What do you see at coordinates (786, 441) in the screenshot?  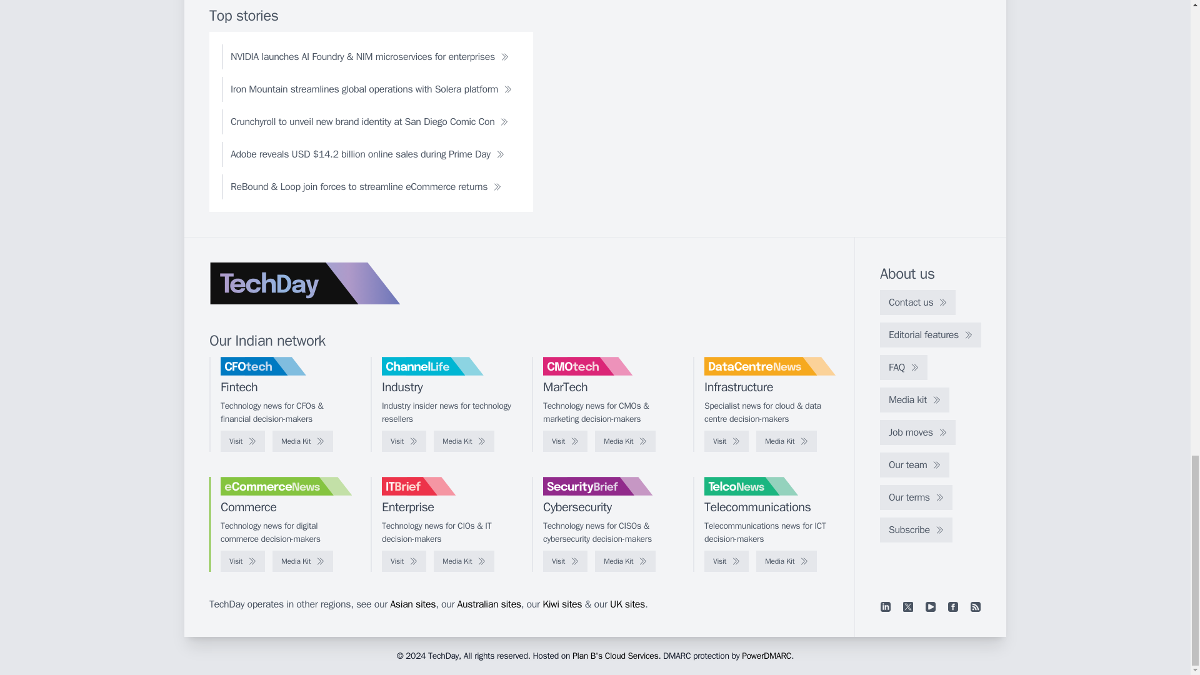 I see `Media Kit` at bounding box center [786, 441].